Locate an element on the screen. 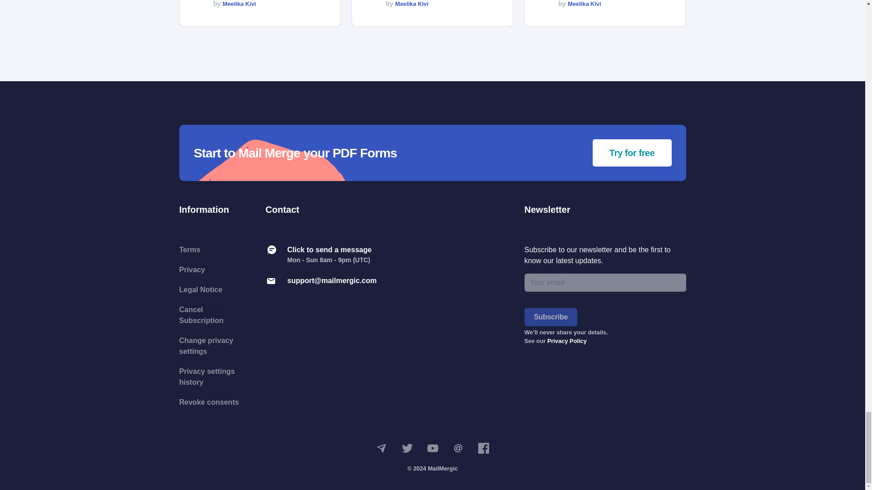 The width and height of the screenshot is (872, 490). Facebook icon is located at coordinates (483, 448).